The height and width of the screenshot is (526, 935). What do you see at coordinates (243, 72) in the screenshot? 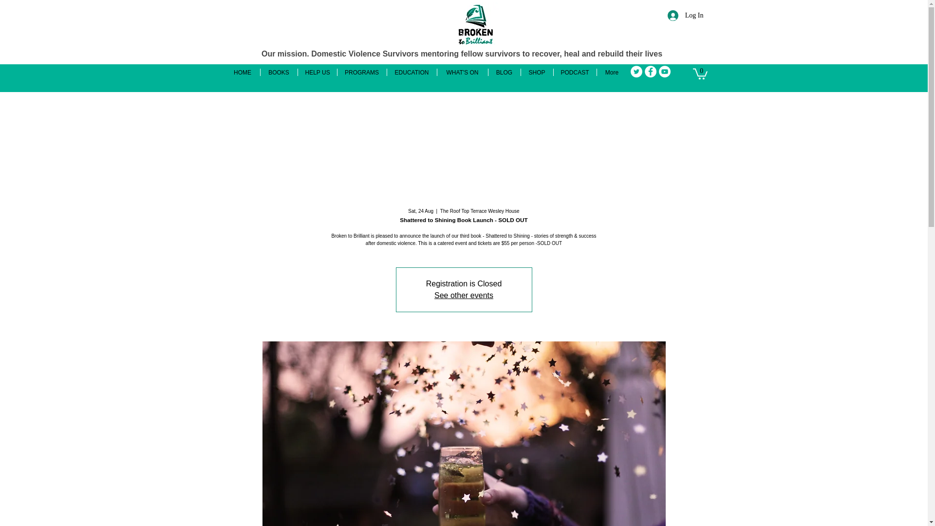
I see `HOME` at bounding box center [243, 72].